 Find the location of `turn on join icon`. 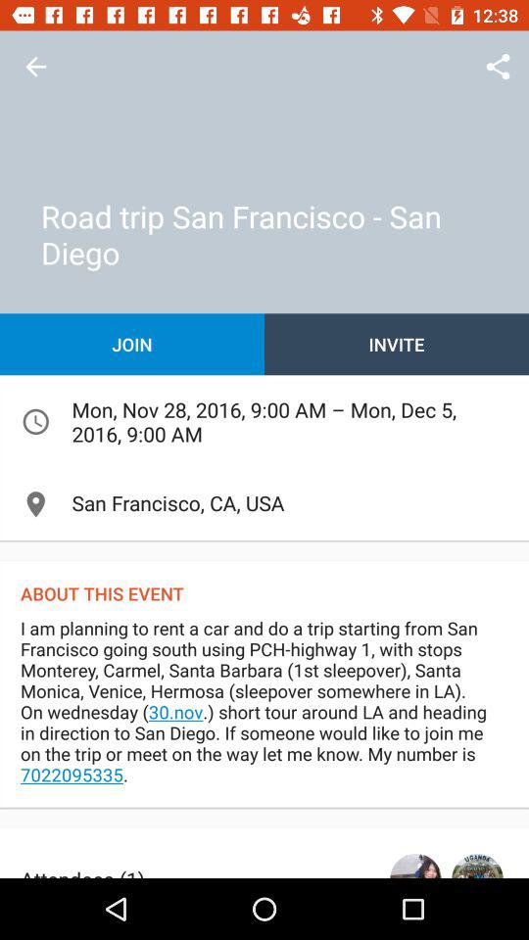

turn on join icon is located at coordinates (132, 345).